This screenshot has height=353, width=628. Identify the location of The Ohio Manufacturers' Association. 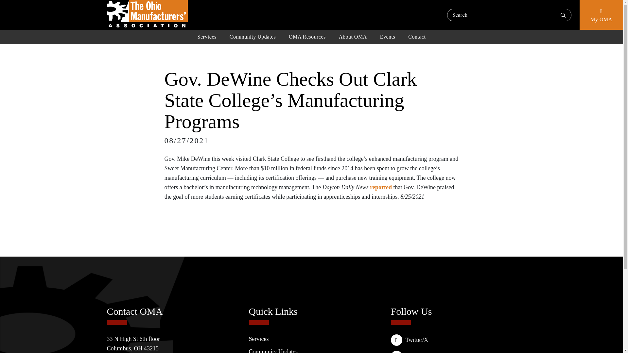
(147, 14).